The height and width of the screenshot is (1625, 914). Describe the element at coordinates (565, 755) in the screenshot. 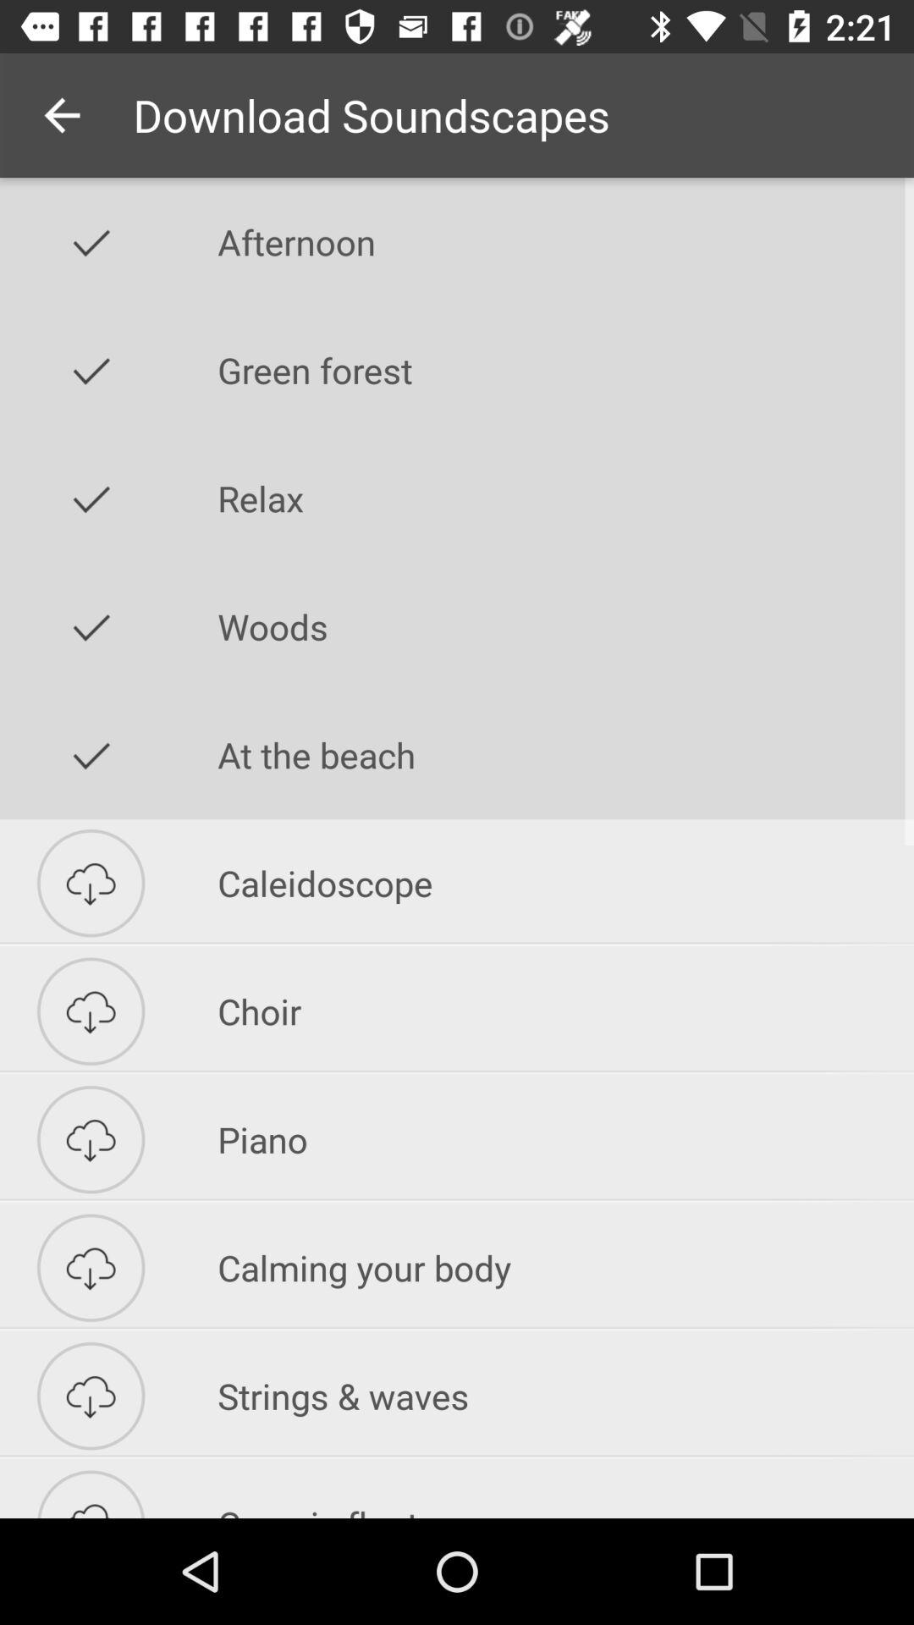

I see `click the item above caleidoscope item` at that location.